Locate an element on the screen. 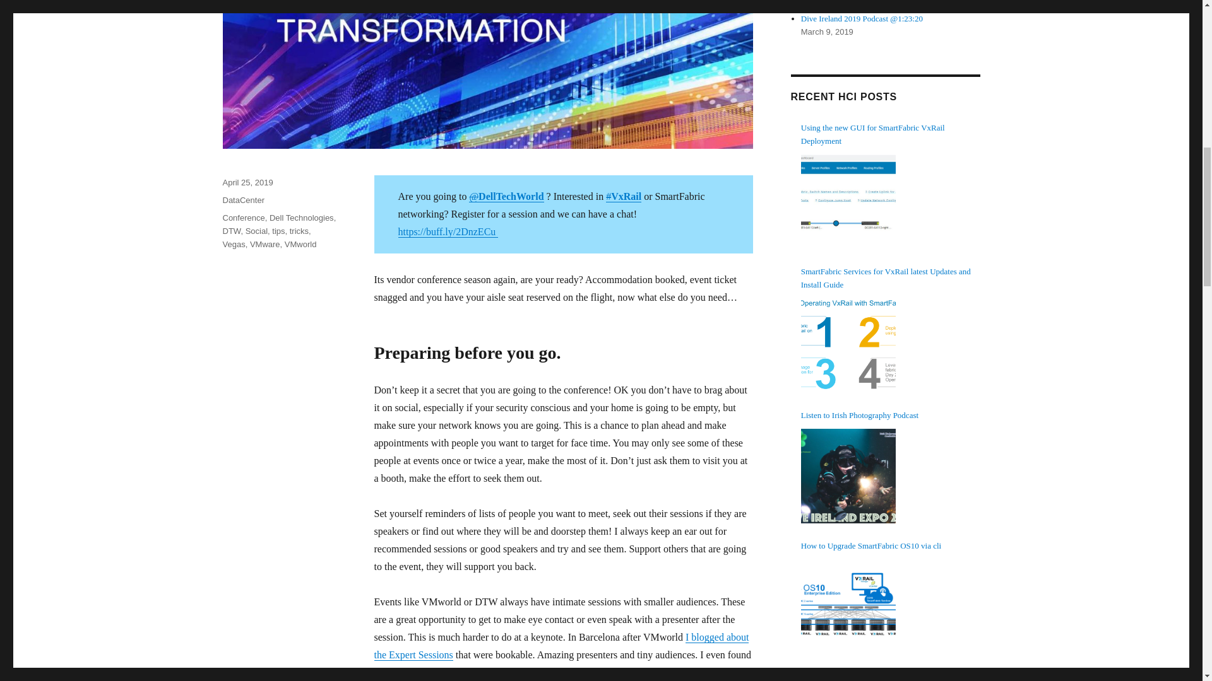  Social is located at coordinates (256, 231).